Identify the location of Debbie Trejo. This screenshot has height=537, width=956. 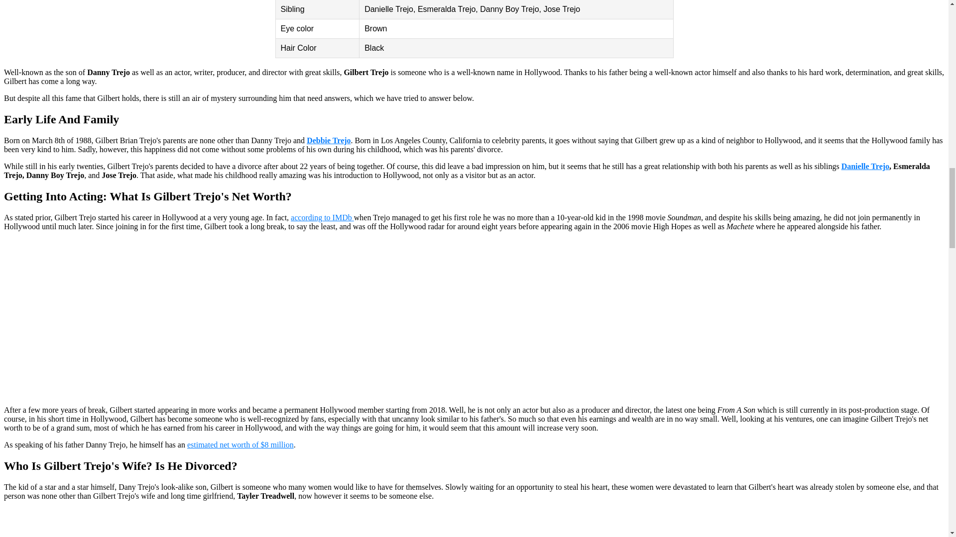
(329, 140).